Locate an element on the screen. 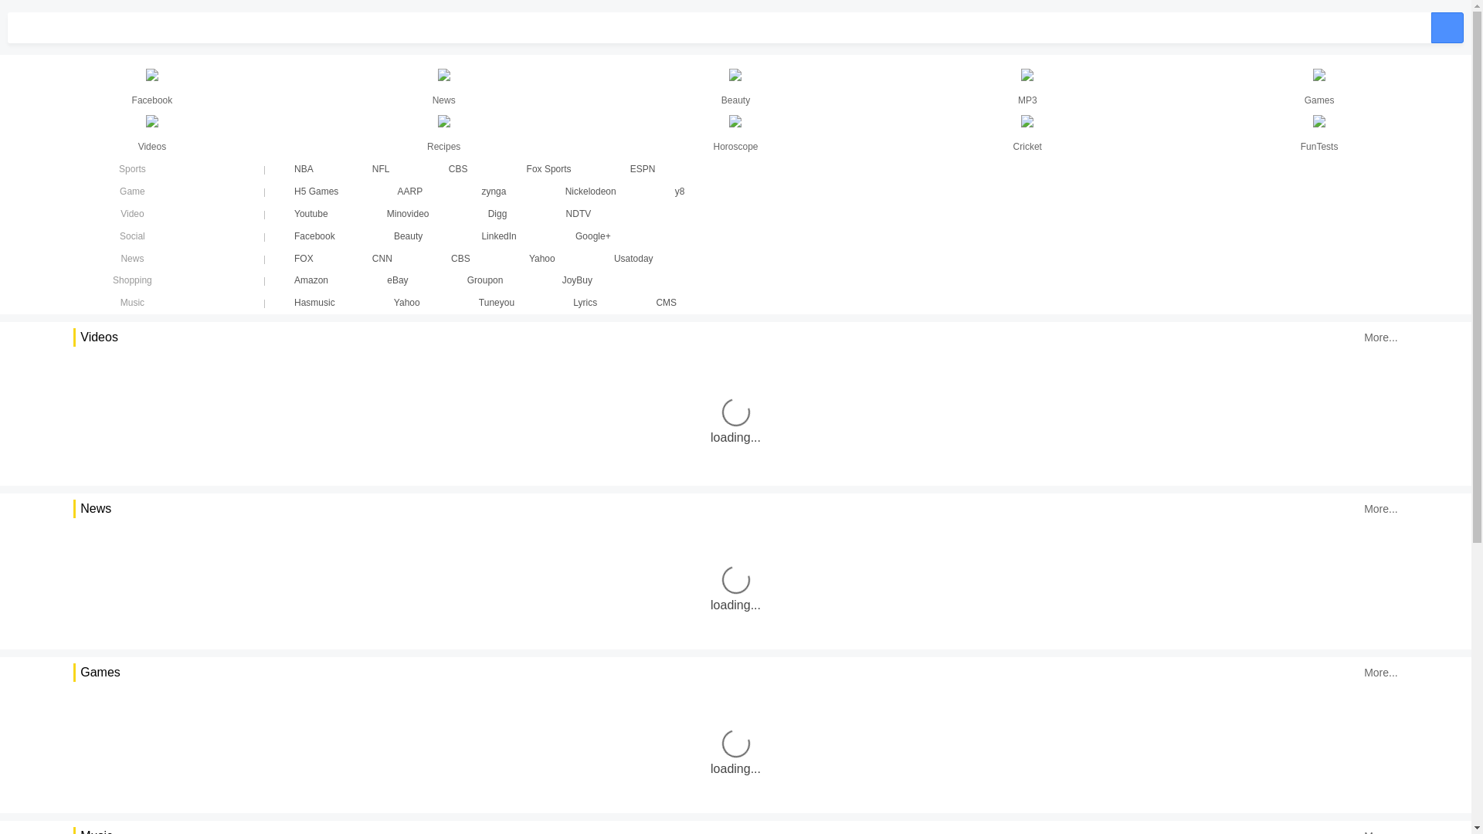 Image resolution: width=1483 pixels, height=834 pixels. Social is located at coordinates (133, 236).